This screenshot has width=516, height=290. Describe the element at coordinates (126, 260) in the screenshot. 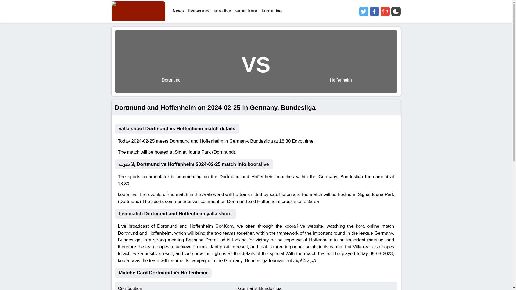

I see `koora tv` at that location.